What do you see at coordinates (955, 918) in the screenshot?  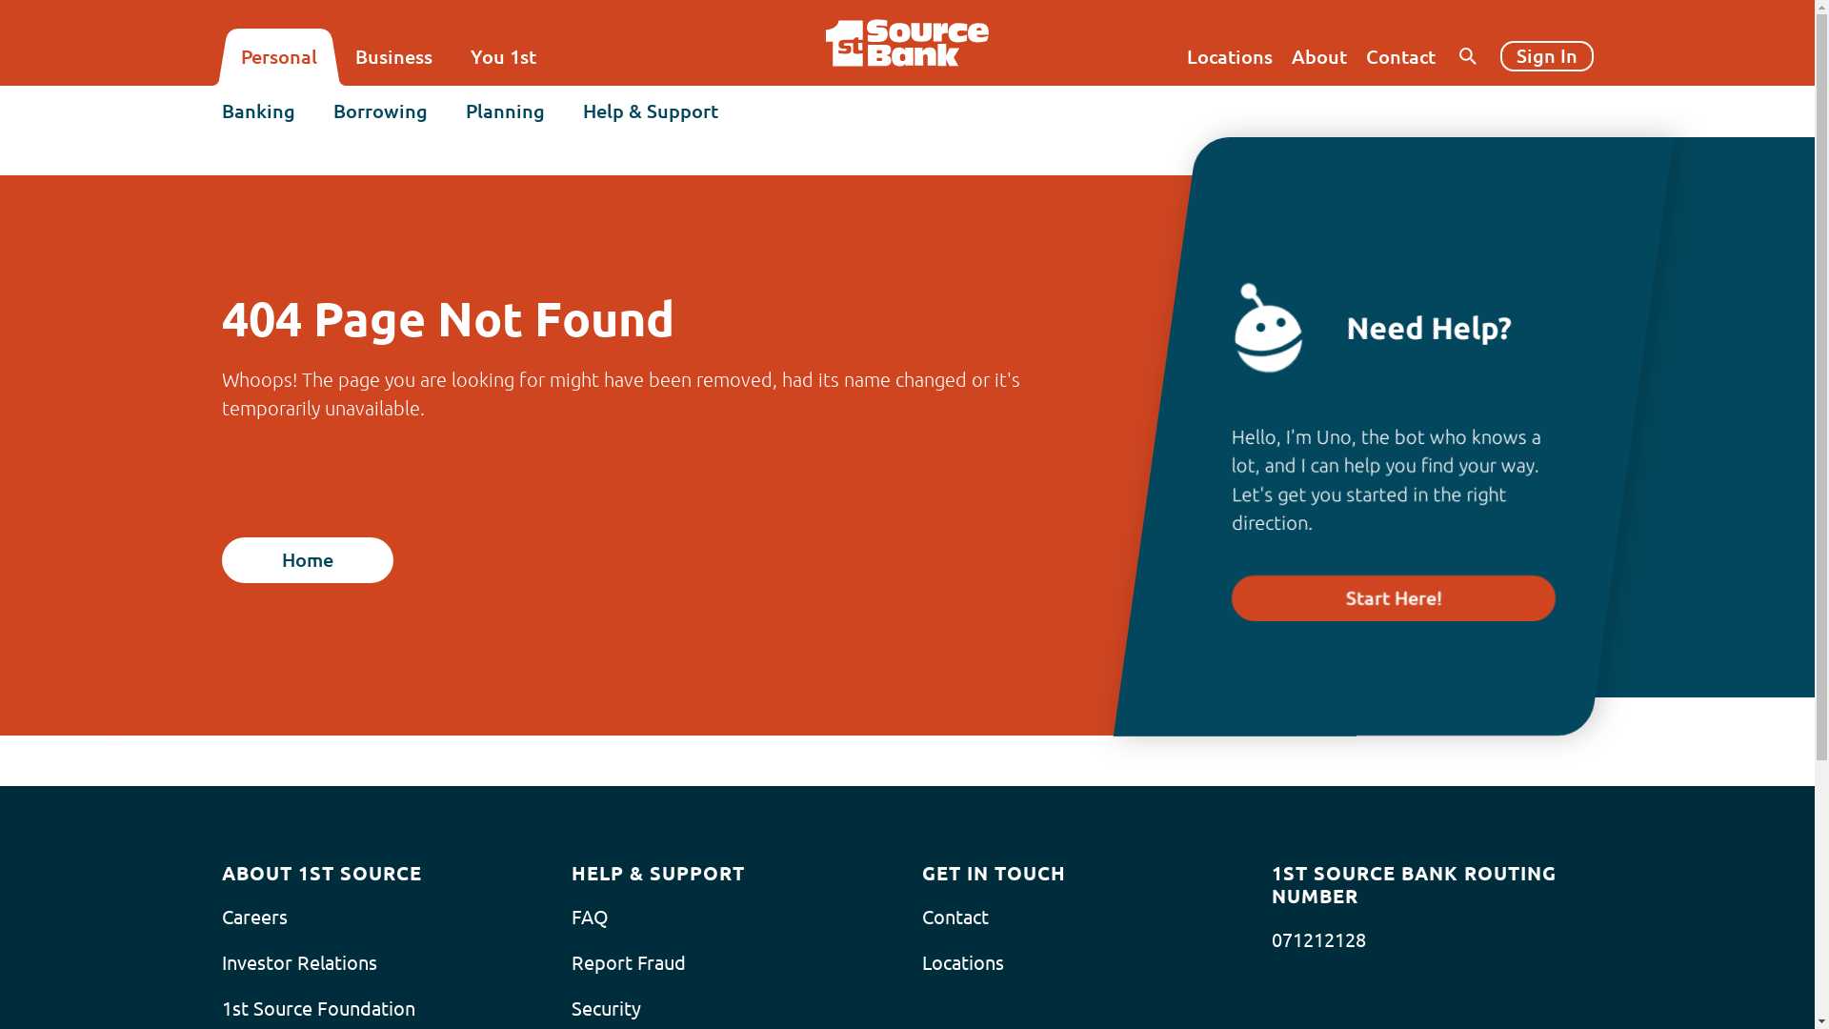 I see `Contact` at bounding box center [955, 918].